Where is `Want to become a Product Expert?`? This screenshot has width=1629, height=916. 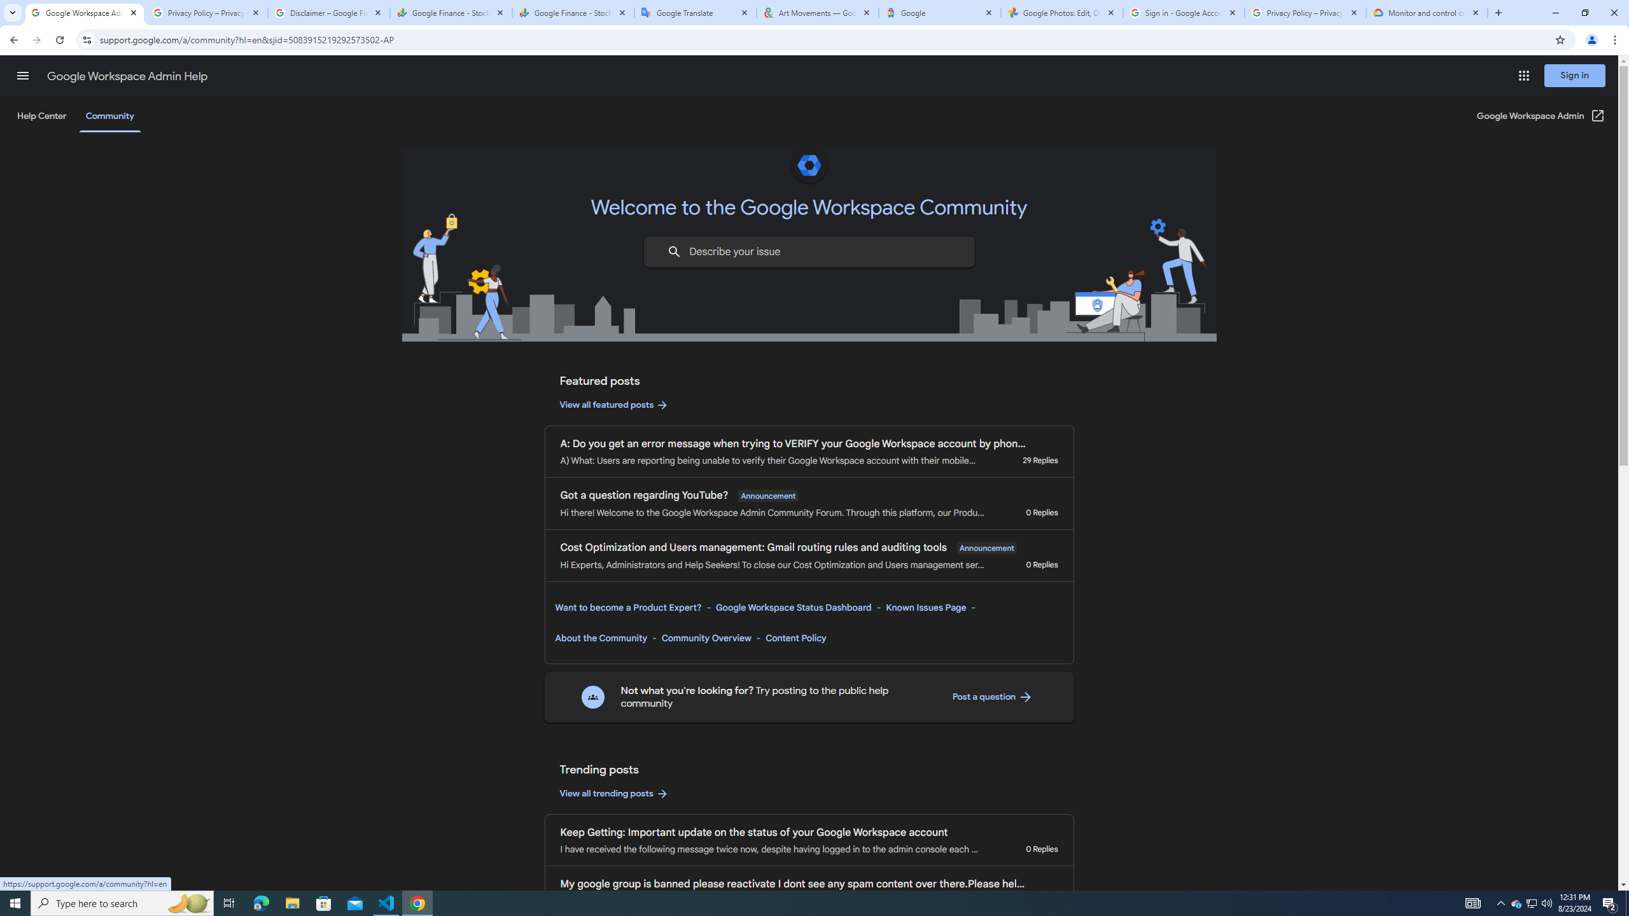
Want to become a Product Expert? is located at coordinates (629, 607).